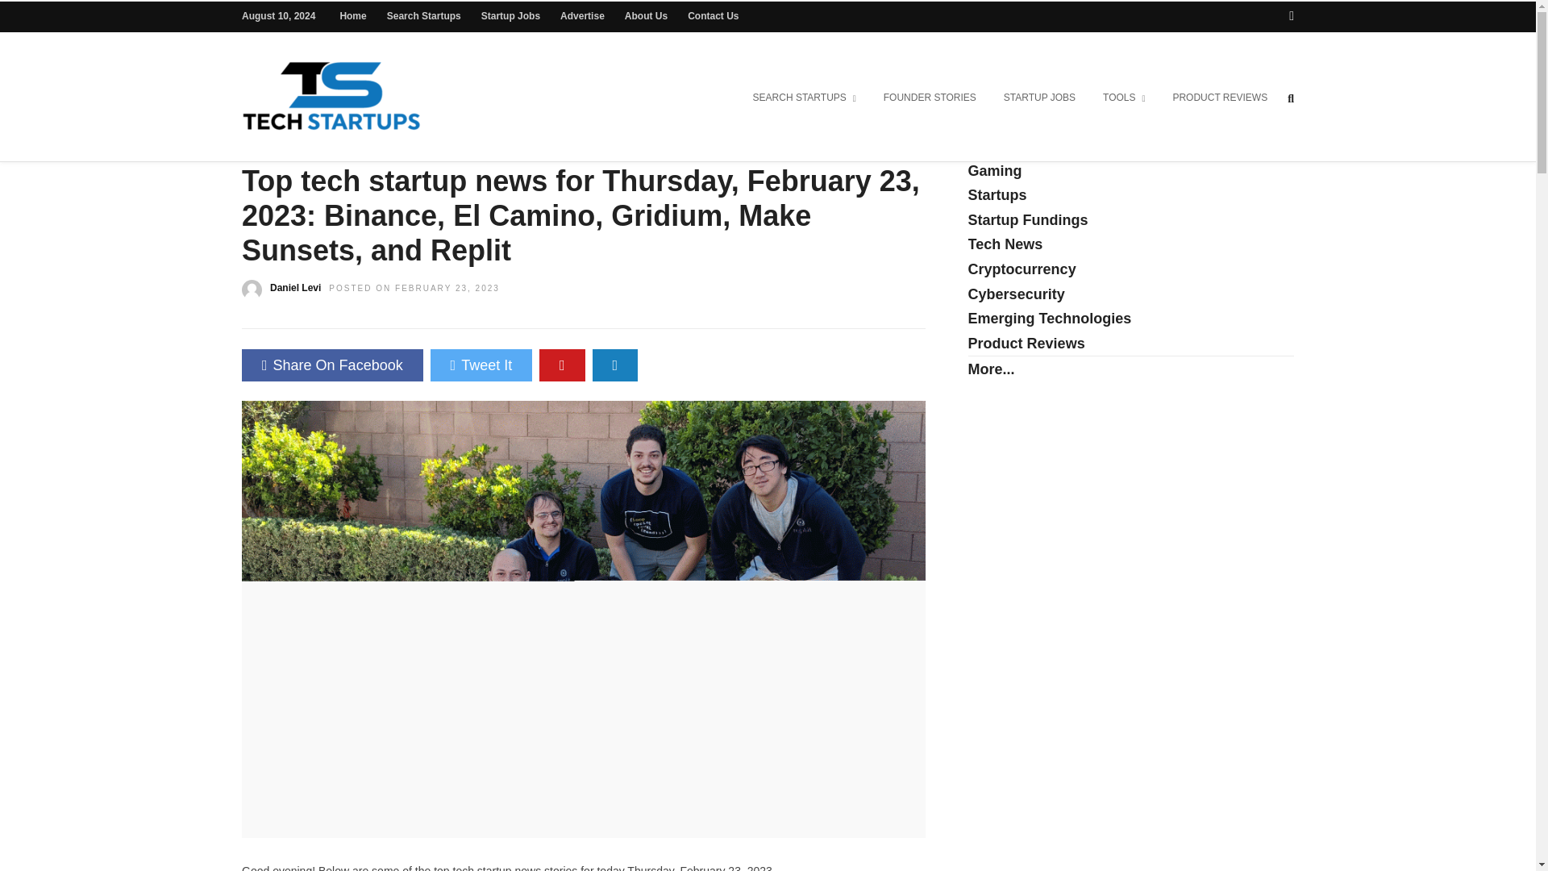 Image resolution: width=1548 pixels, height=871 pixels. I want to click on TOOLS, so click(1124, 98).